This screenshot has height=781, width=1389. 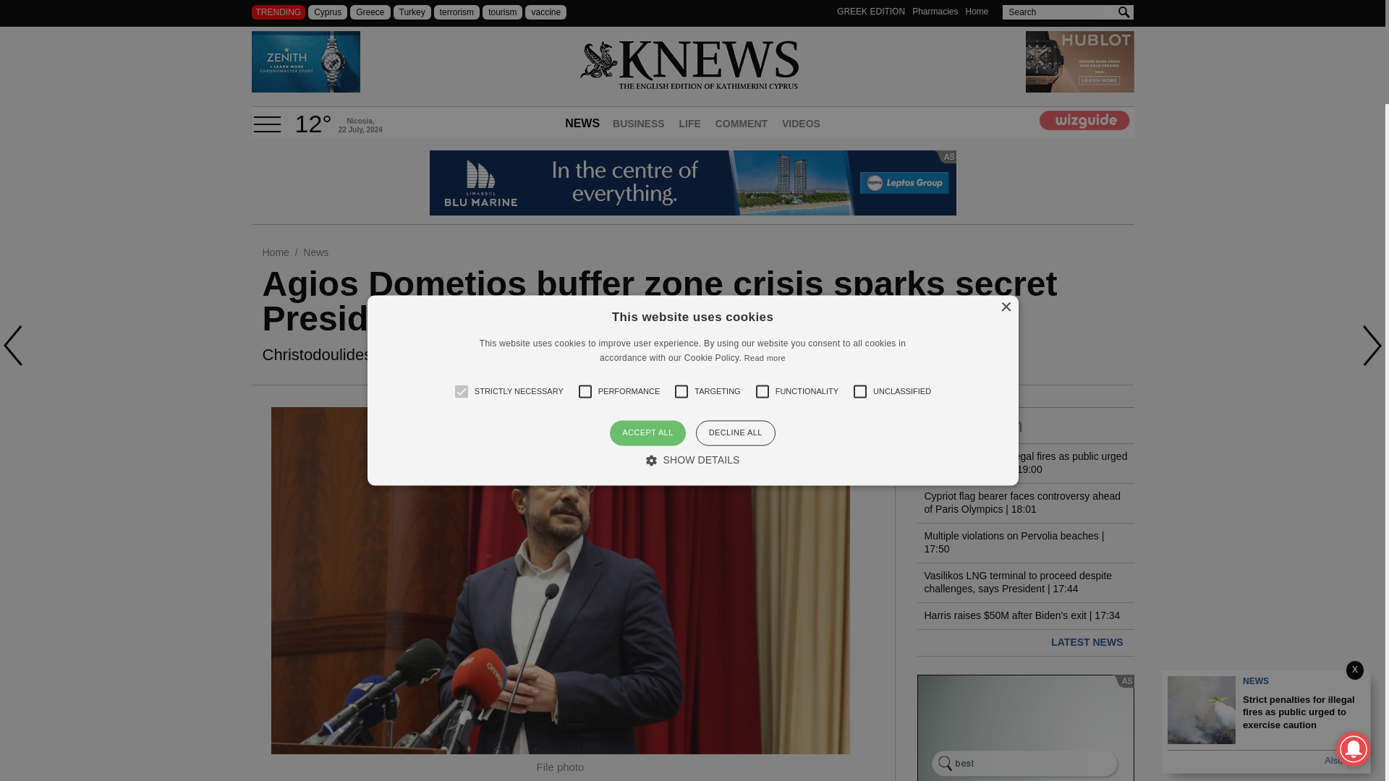 I want to click on Greece, so click(x=370, y=12).